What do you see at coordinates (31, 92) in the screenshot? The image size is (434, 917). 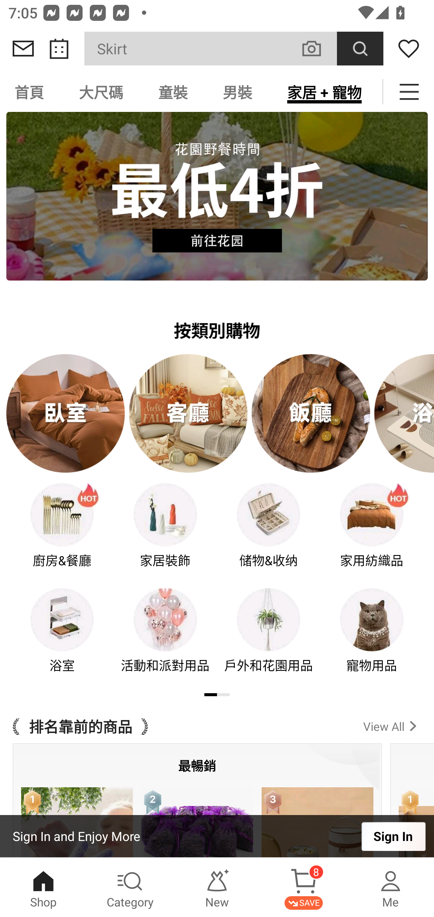 I see `首頁` at bounding box center [31, 92].